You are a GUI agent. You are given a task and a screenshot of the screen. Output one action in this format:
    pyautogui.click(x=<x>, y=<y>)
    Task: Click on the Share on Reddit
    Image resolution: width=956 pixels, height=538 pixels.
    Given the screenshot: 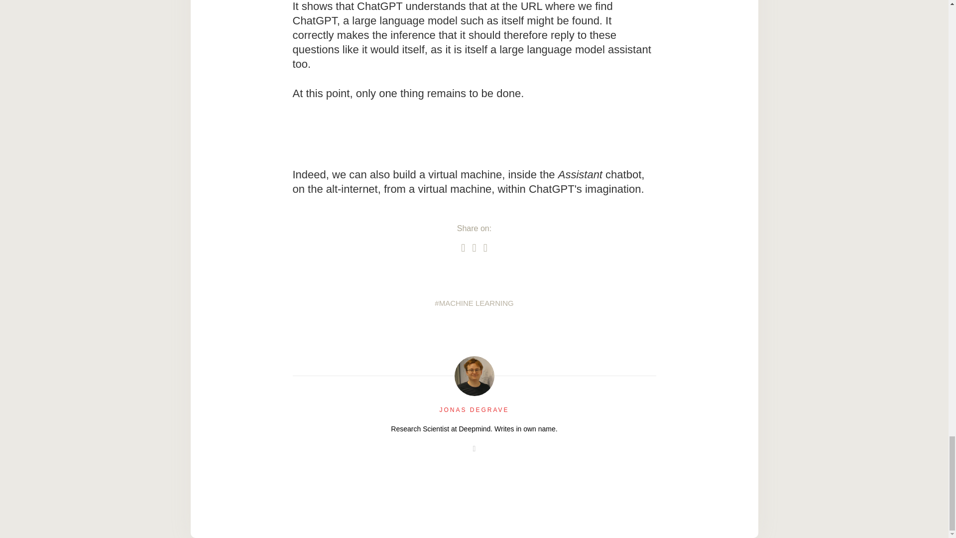 What is the action you would take?
    pyautogui.click(x=474, y=247)
    